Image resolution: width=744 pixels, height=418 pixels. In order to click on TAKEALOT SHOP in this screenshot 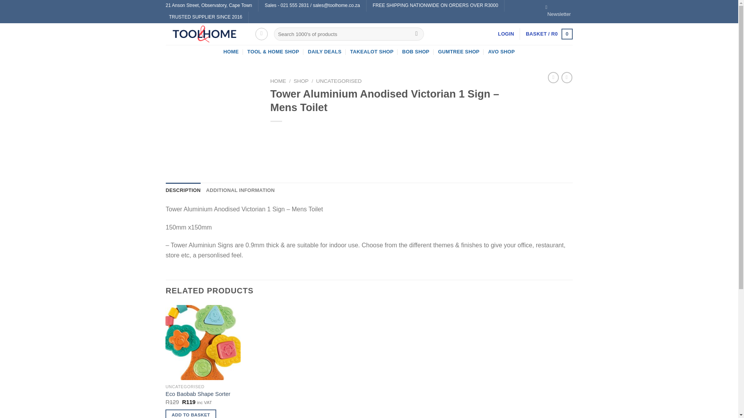, I will do `click(372, 52)`.